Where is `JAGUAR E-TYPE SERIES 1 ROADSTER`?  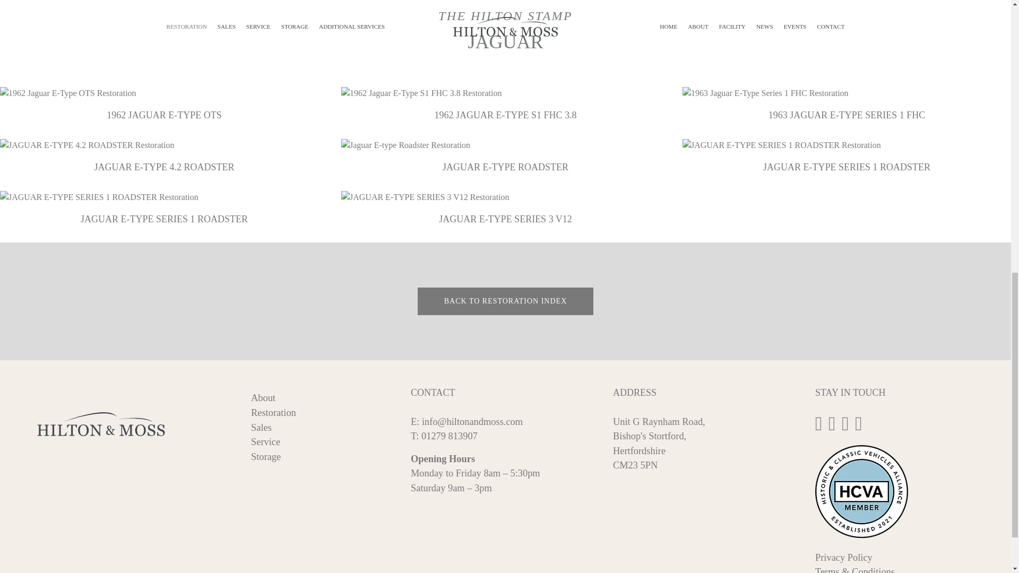
JAGUAR E-TYPE SERIES 1 ROADSTER is located at coordinates (164, 208).